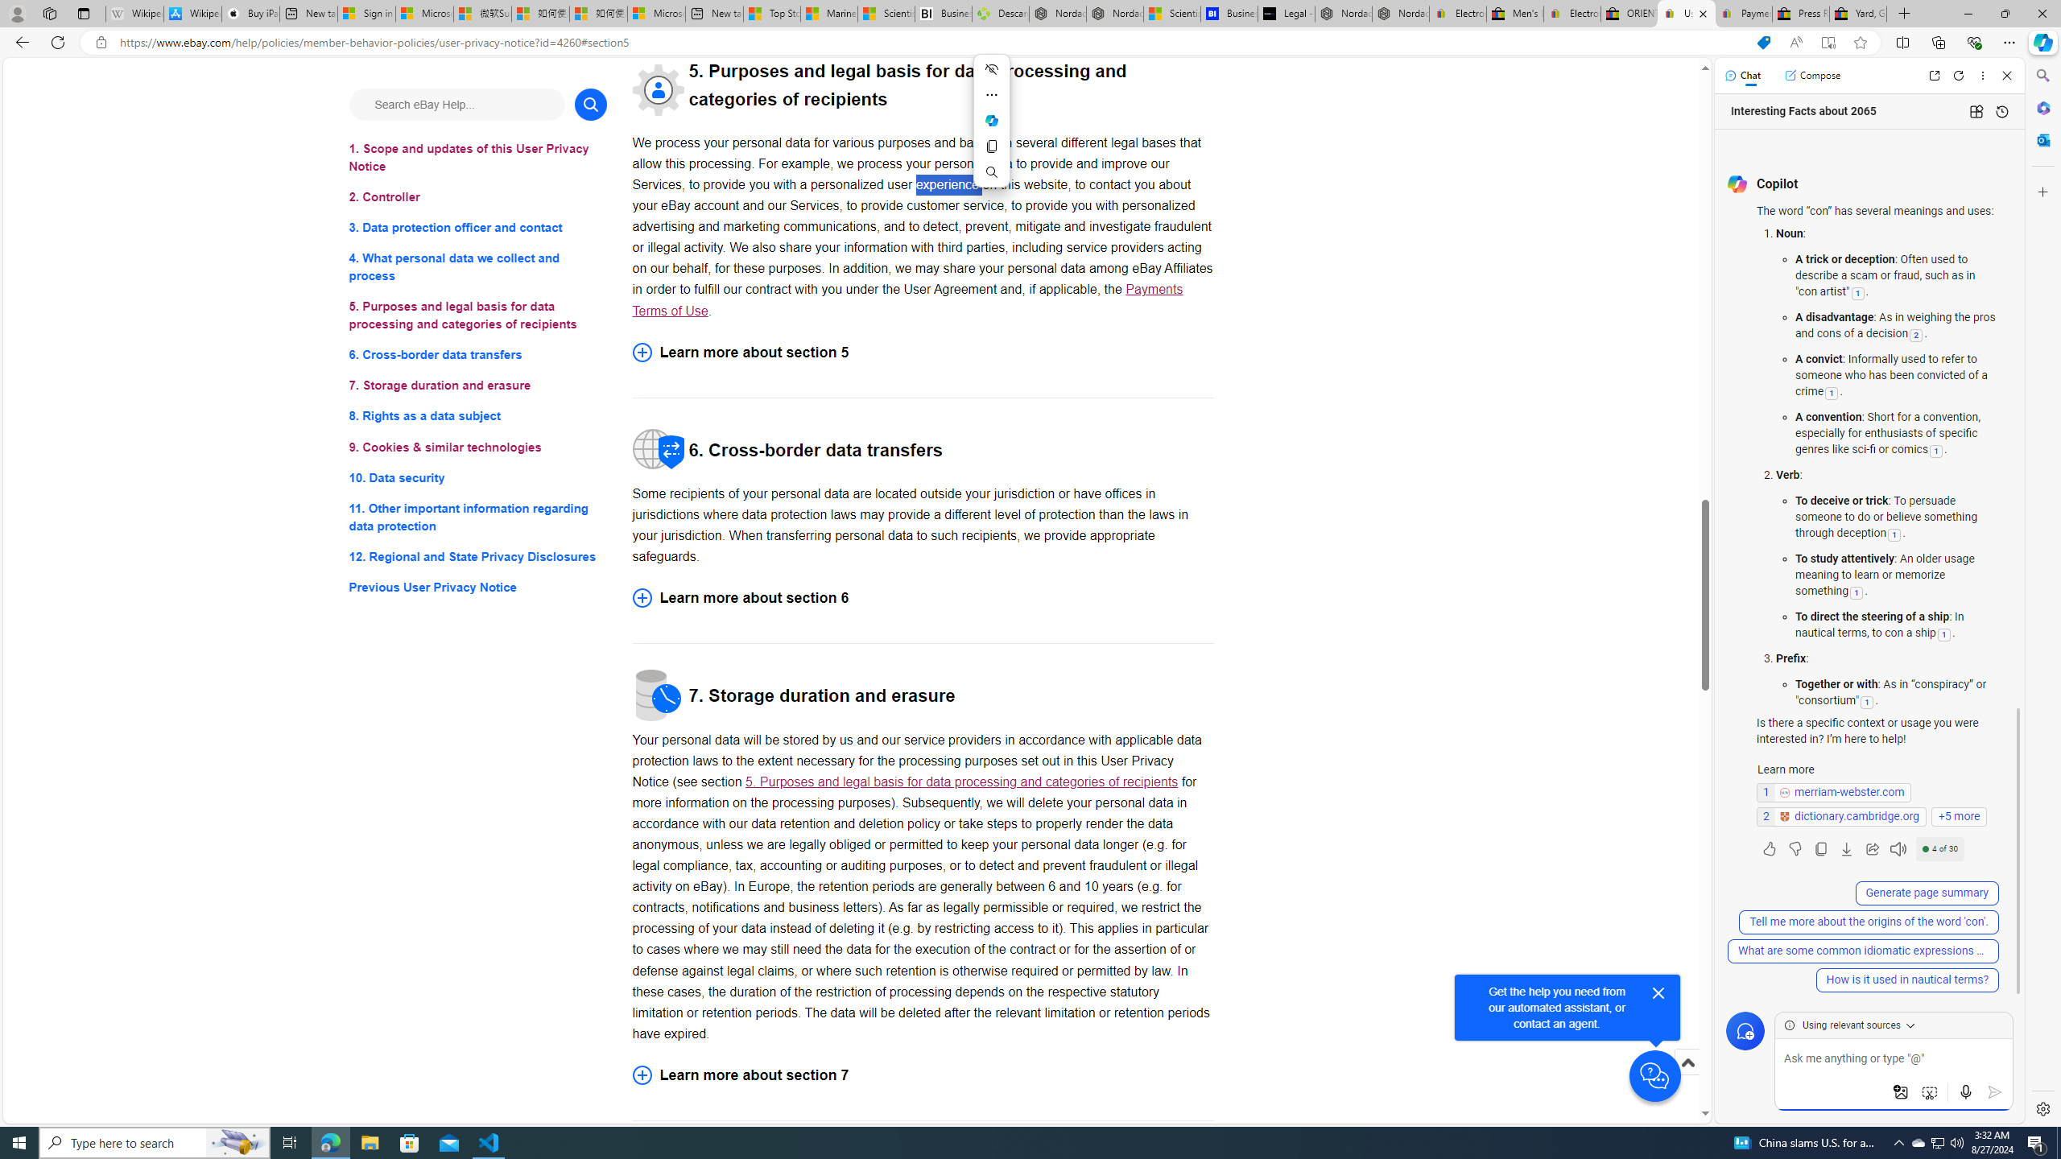 Image resolution: width=2061 pixels, height=1159 pixels. Describe the element at coordinates (1687, 1062) in the screenshot. I see `Scroll to top` at that location.